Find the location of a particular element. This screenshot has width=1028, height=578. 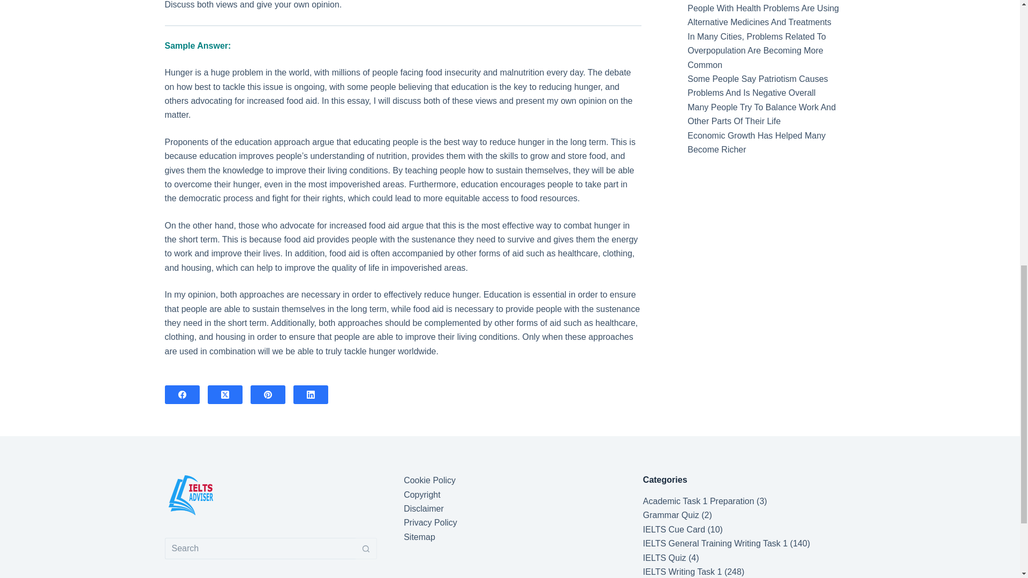

Search for... is located at coordinates (260, 549).